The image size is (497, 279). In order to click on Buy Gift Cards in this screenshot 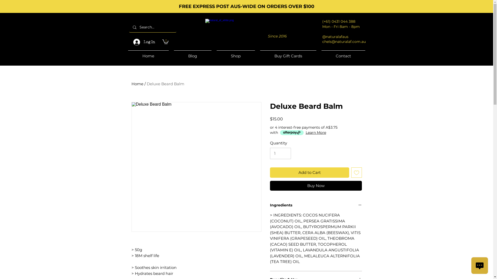, I will do `click(288, 54)`.